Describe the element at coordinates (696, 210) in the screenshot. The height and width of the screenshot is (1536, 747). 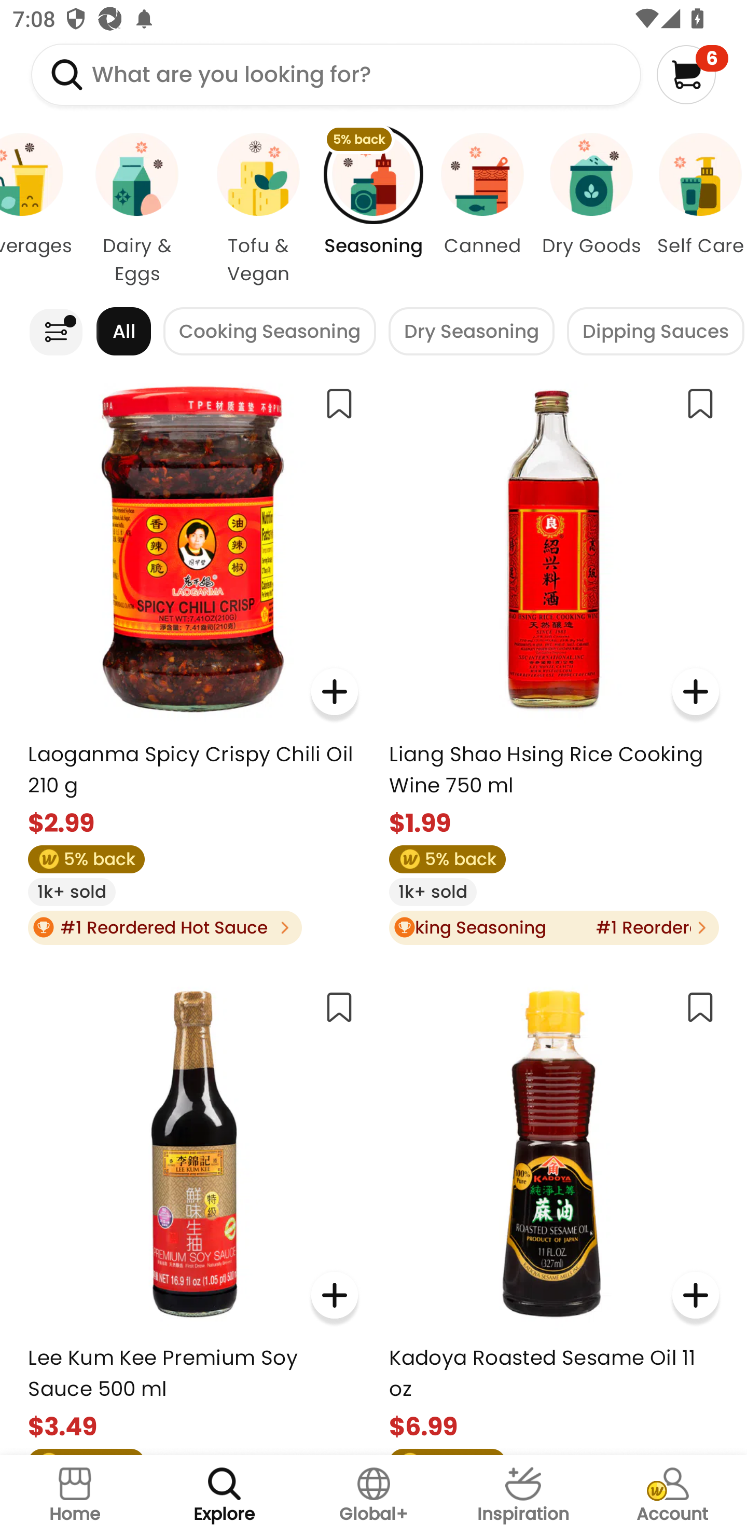
I see `Self Care` at that location.